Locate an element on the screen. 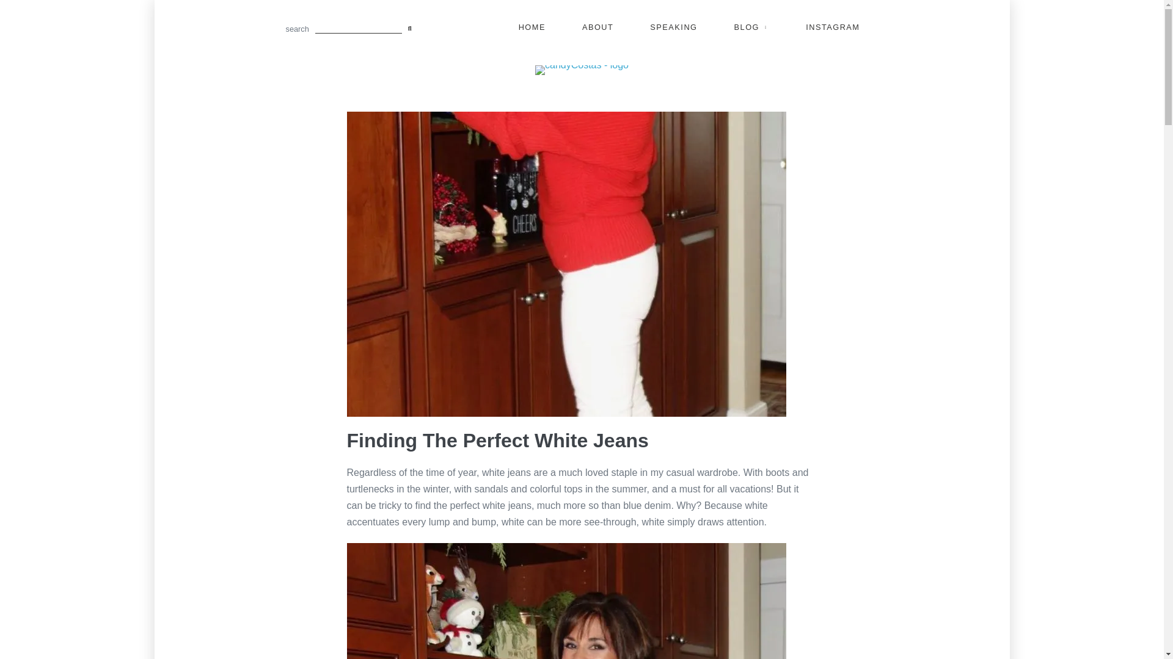 This screenshot has width=1173, height=659. instagram-icon is located at coordinates (833, 27).